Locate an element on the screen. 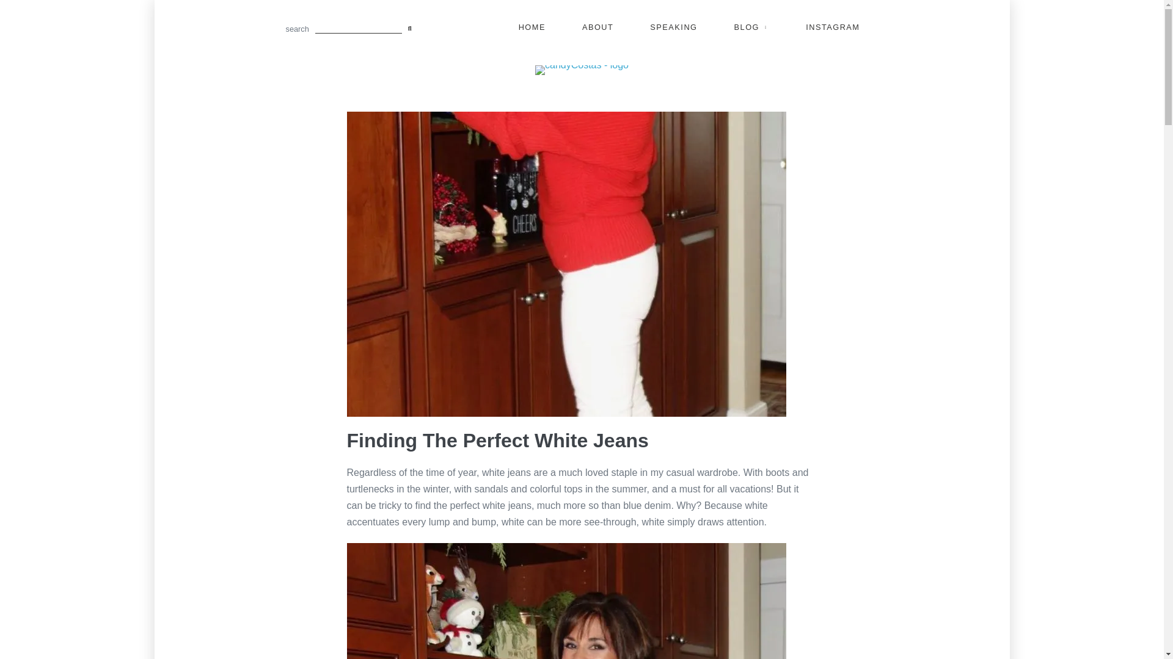 This screenshot has width=1173, height=659. instagram-icon is located at coordinates (833, 27).